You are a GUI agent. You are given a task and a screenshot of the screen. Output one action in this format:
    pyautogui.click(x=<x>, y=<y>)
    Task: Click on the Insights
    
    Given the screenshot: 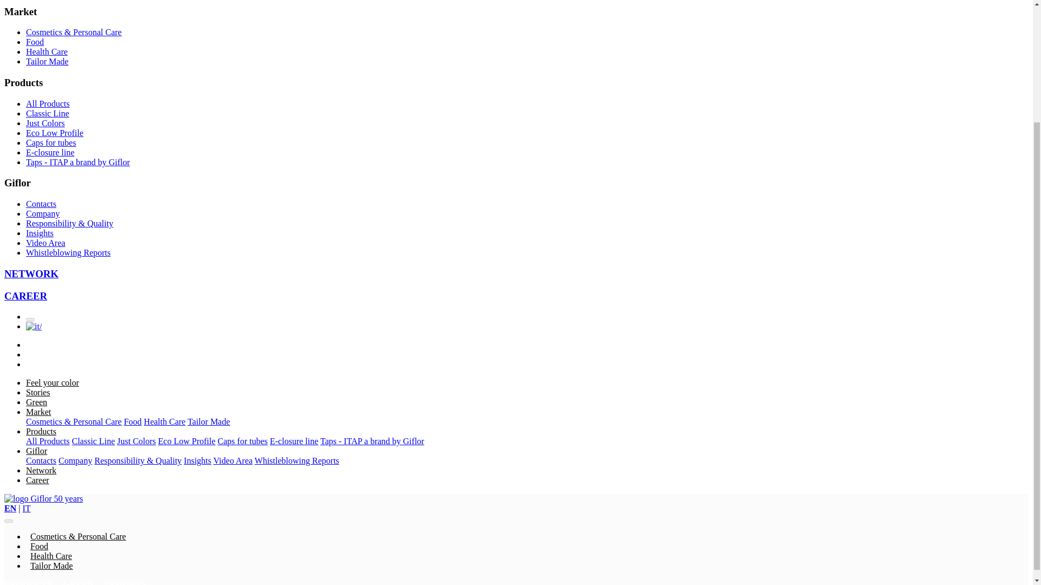 What is the action you would take?
    pyautogui.click(x=40, y=233)
    